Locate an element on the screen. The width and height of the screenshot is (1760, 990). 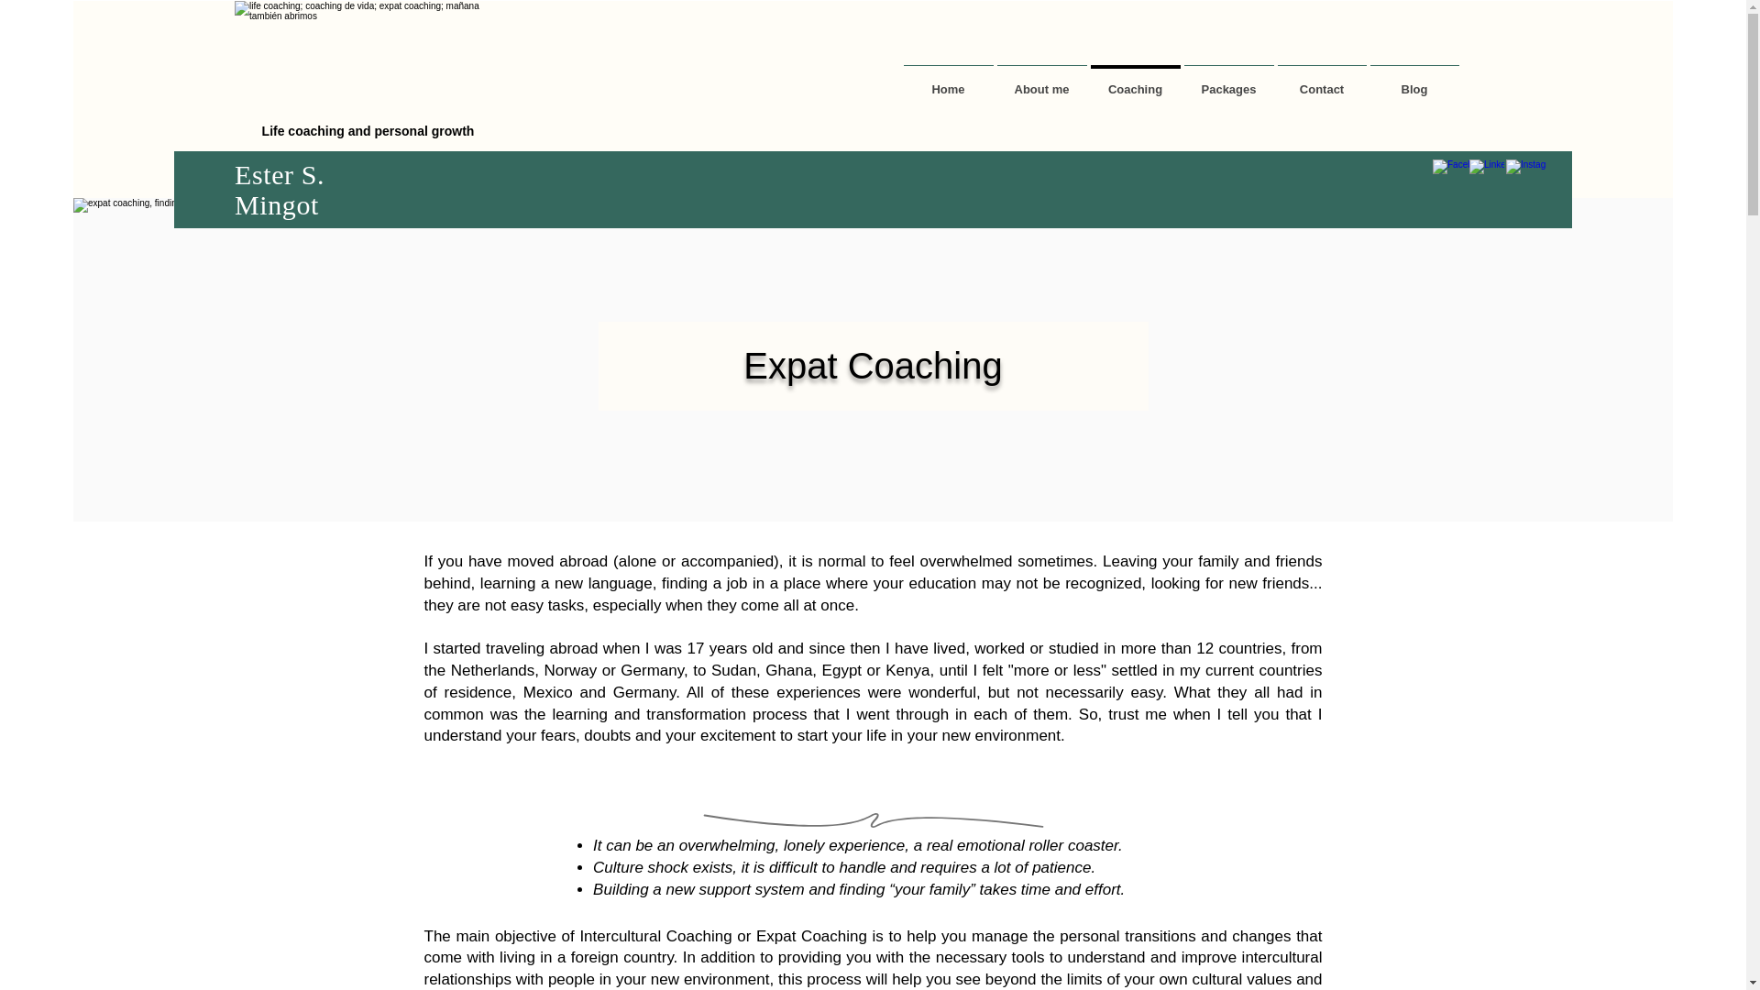
Blog is located at coordinates (1413, 81).